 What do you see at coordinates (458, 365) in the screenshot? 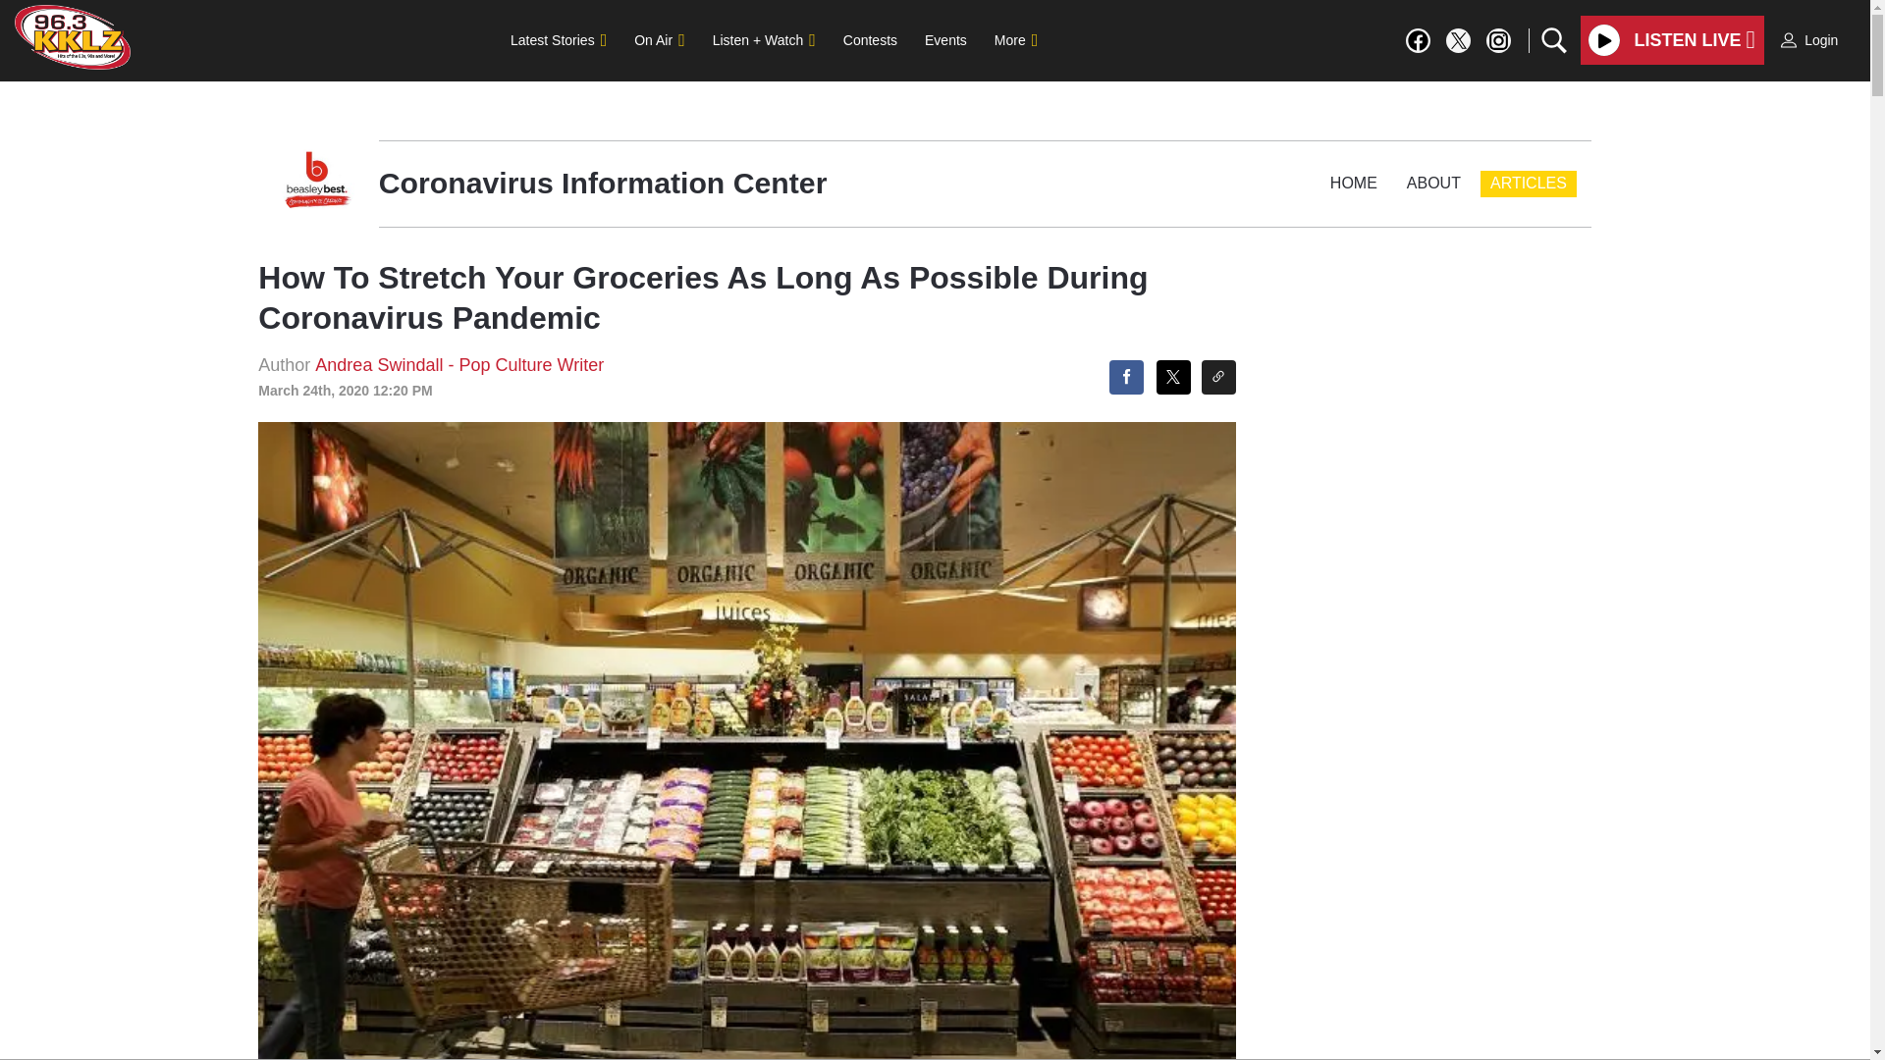
I see `Andrea Swindall - Pop Culture Writer` at bounding box center [458, 365].